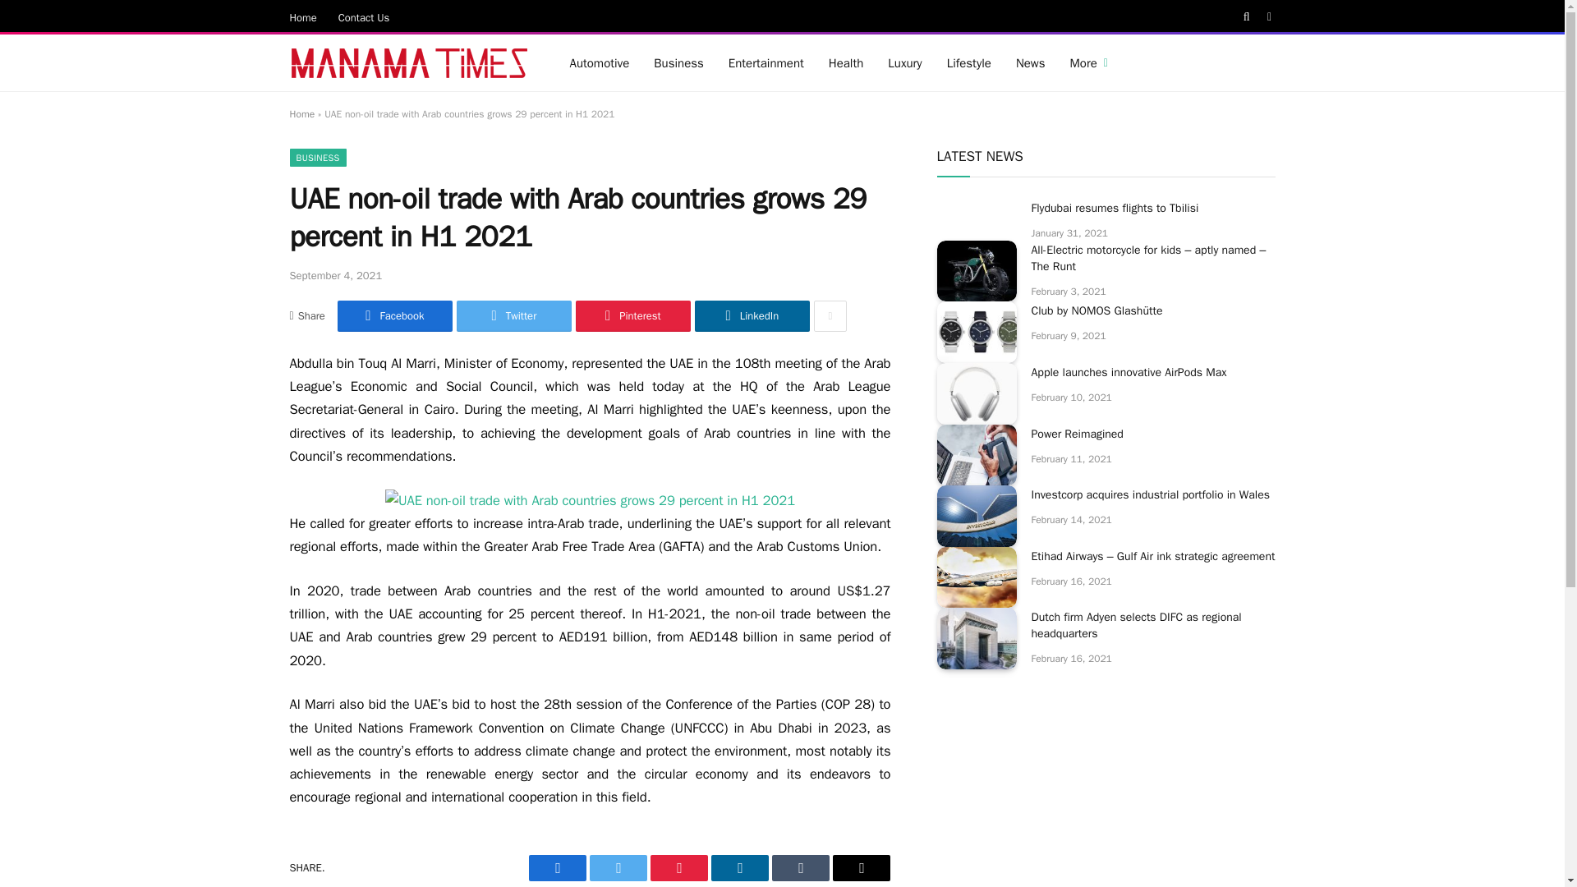 The height and width of the screenshot is (887, 1577). I want to click on Share on Facebook, so click(394, 315).